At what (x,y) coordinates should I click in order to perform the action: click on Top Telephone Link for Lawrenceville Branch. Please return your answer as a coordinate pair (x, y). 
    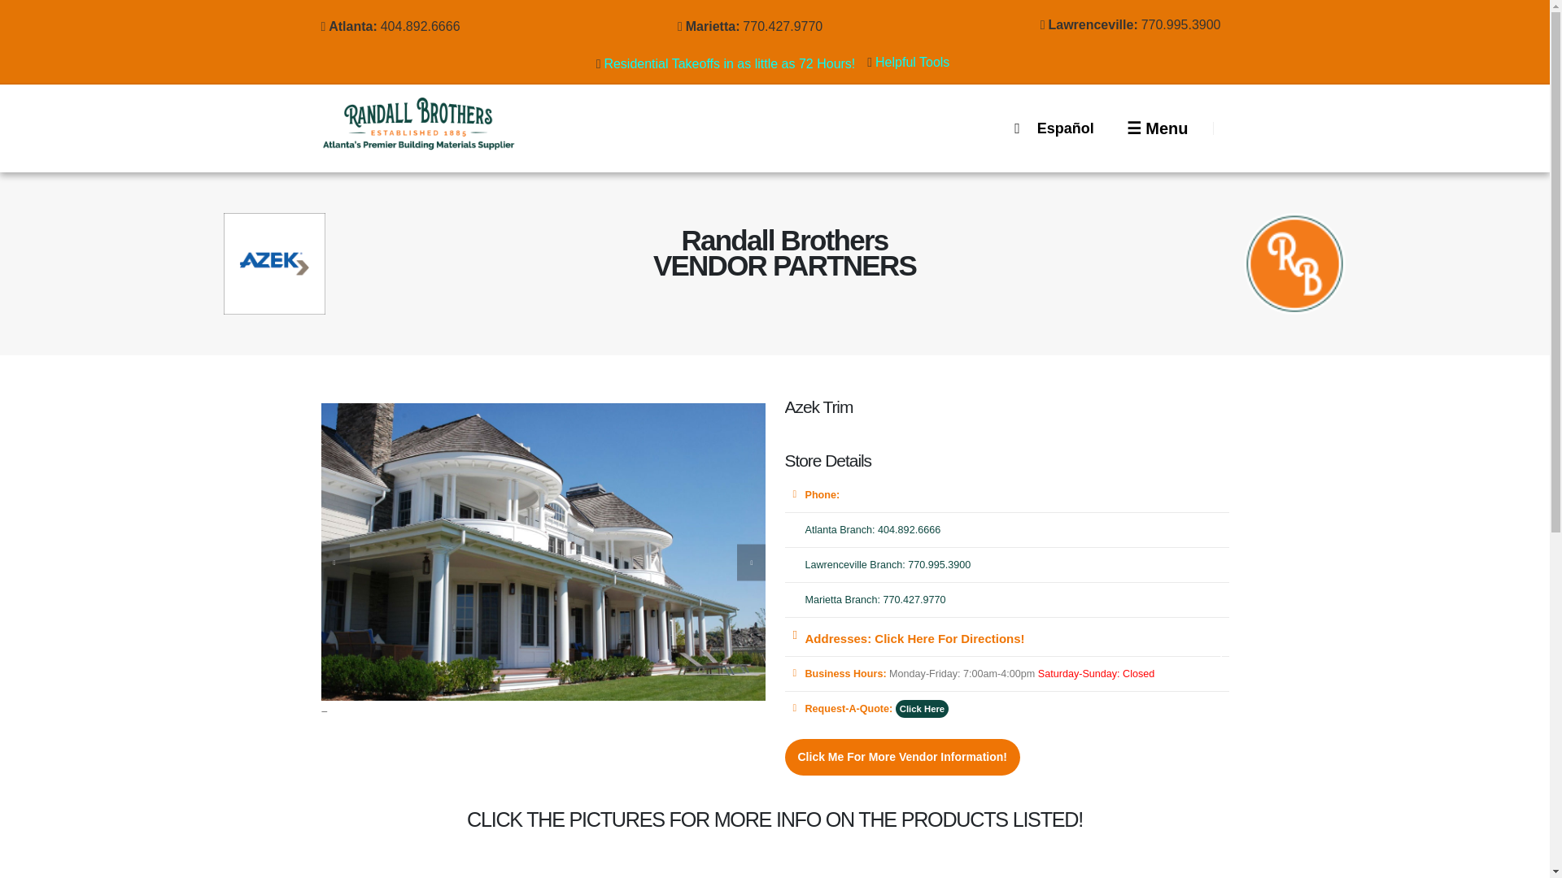
    Looking at the image, I should click on (1185, 24).